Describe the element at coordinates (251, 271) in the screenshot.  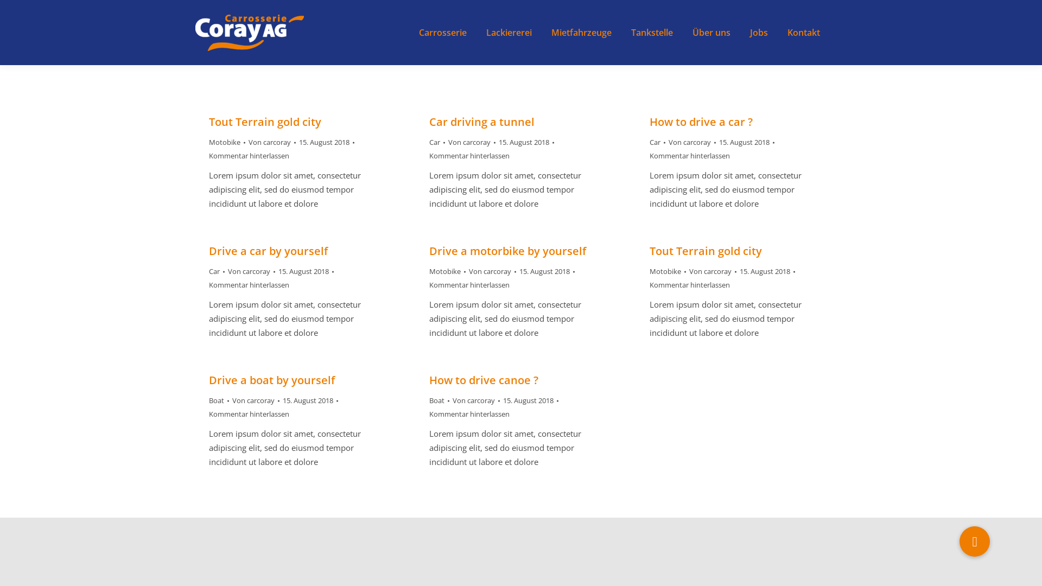
I see `Von carcoray` at that location.